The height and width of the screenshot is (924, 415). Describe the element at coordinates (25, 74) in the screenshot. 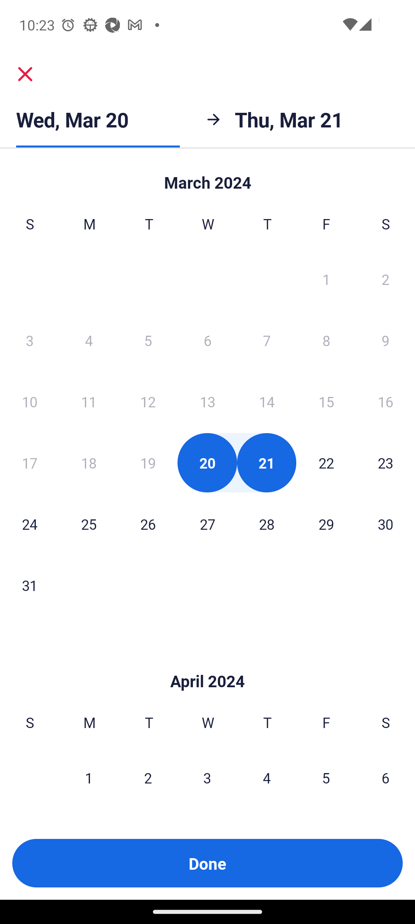

I see `close.` at that location.